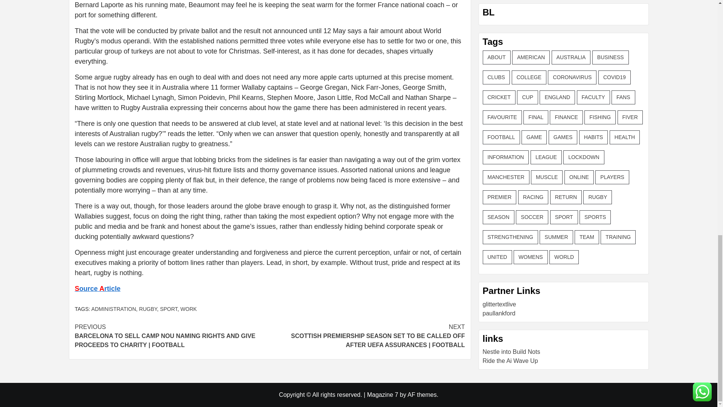 The image size is (723, 407). Describe the element at coordinates (531, 57) in the screenshot. I see `AMERICAN` at that location.